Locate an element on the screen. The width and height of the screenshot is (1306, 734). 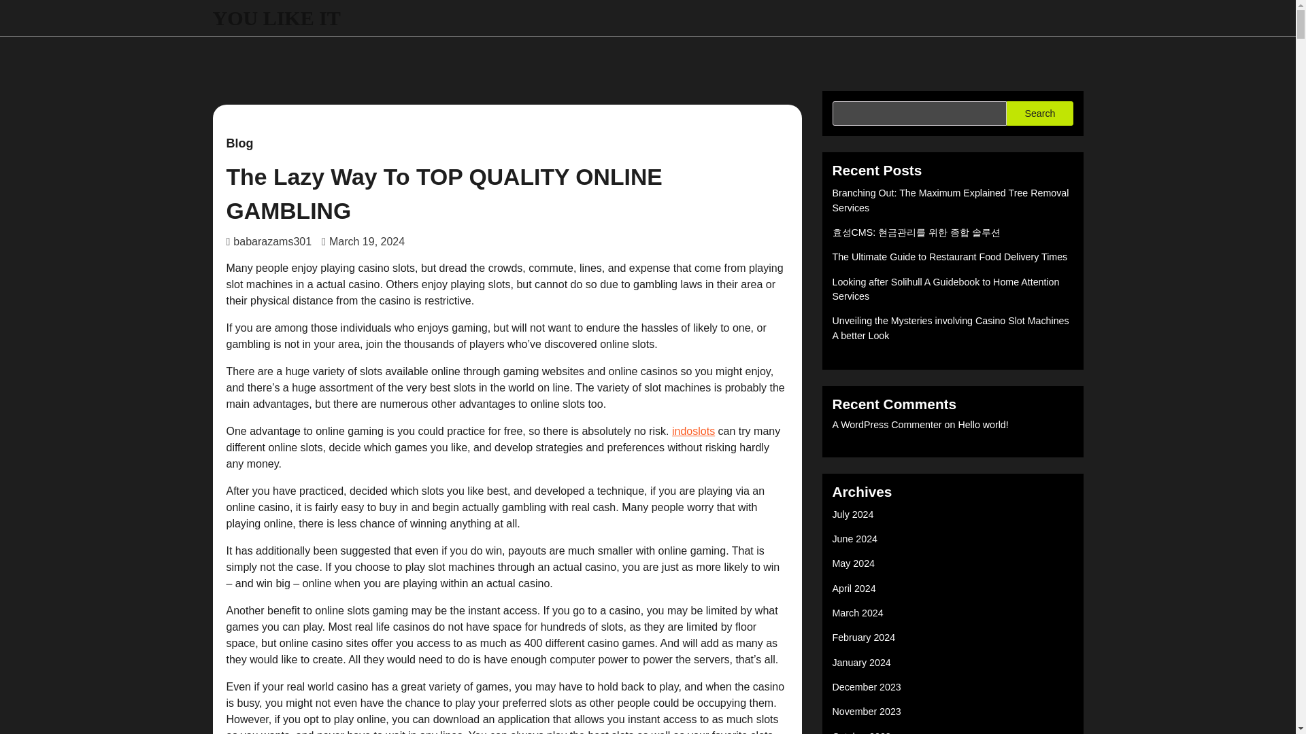
May 2024 is located at coordinates (854, 563).